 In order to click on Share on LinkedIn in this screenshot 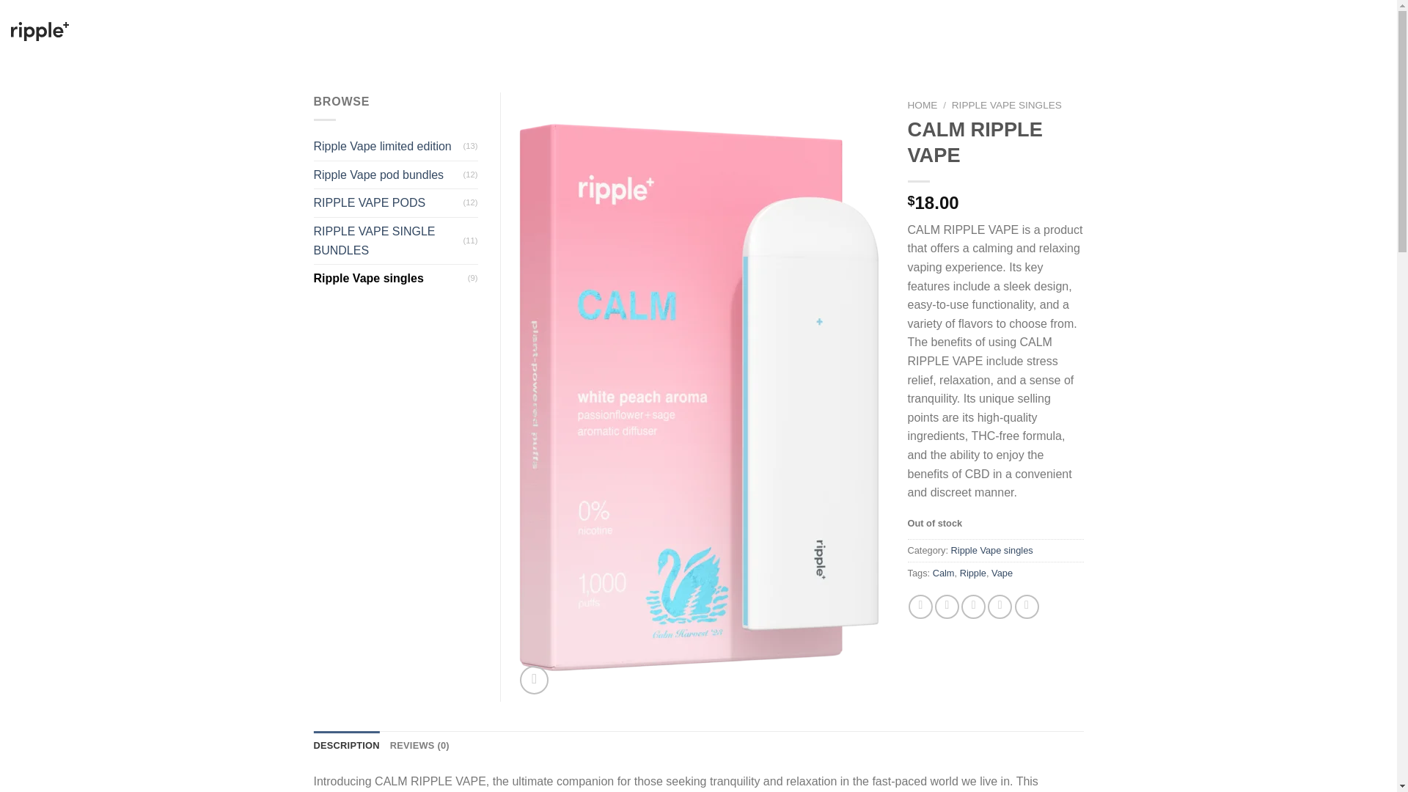, I will do `click(1027, 606)`.